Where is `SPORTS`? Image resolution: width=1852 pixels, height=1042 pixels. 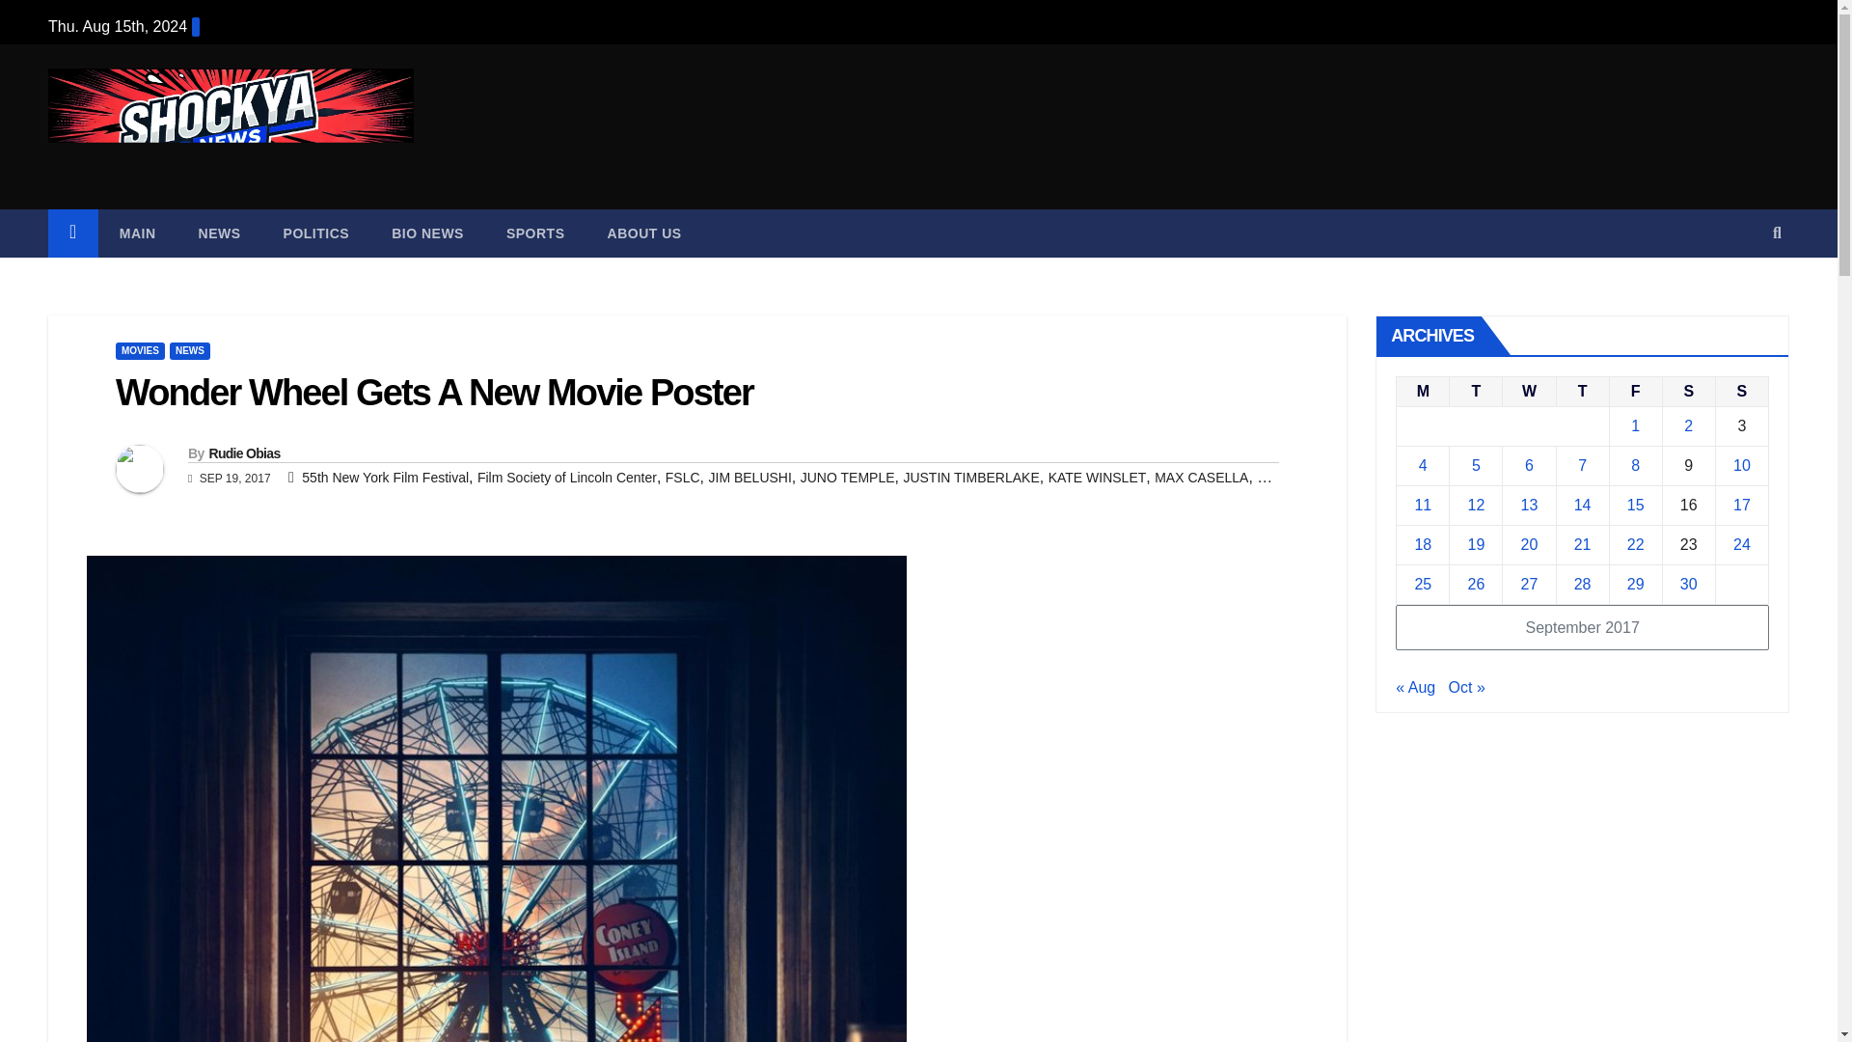
SPORTS is located at coordinates (536, 233).